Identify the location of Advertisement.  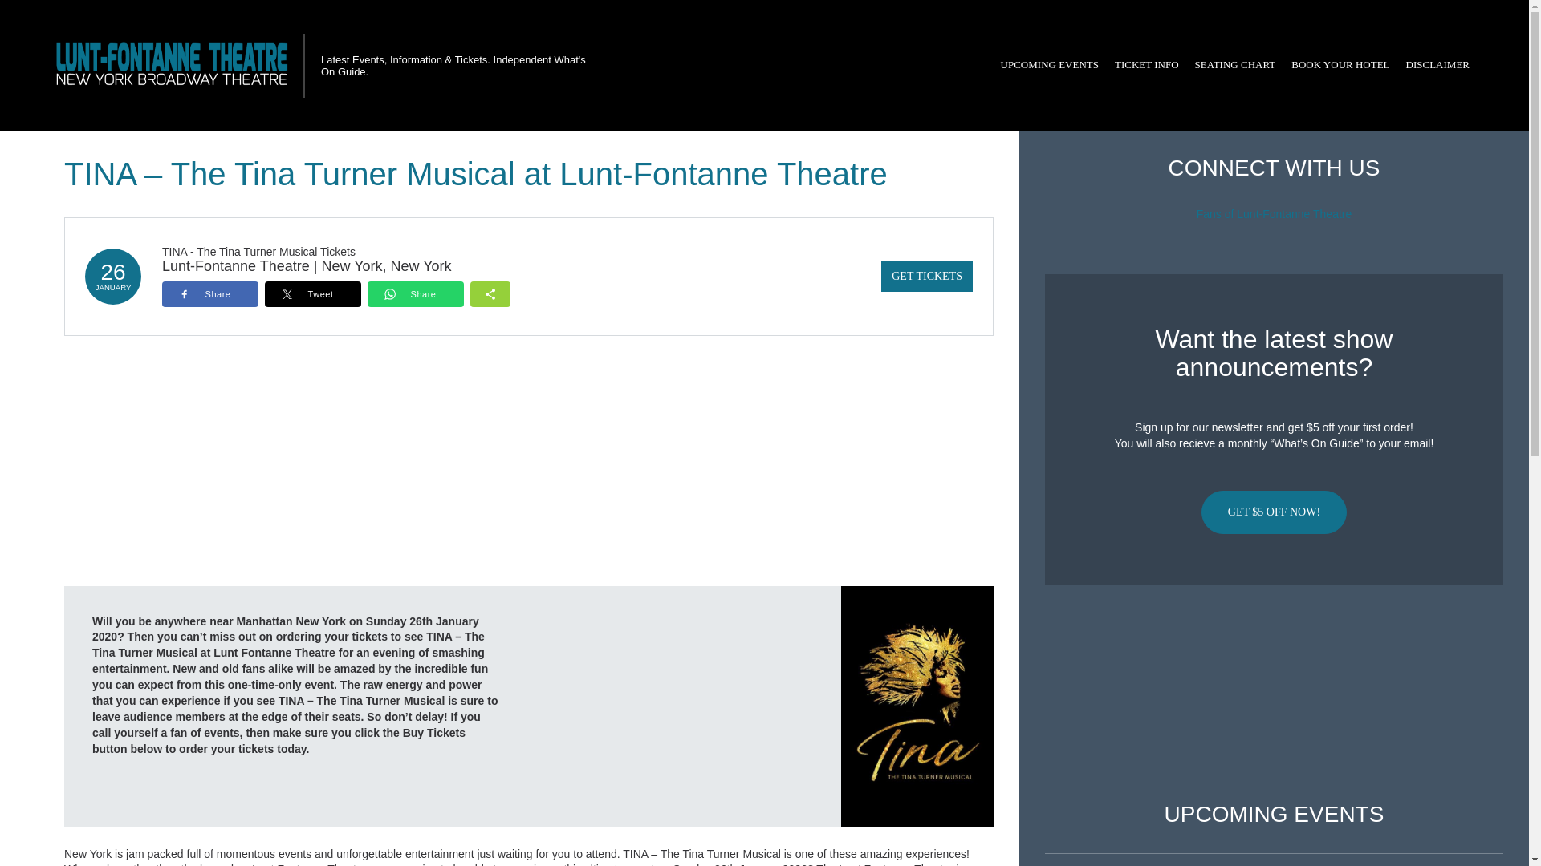
(1274, 694).